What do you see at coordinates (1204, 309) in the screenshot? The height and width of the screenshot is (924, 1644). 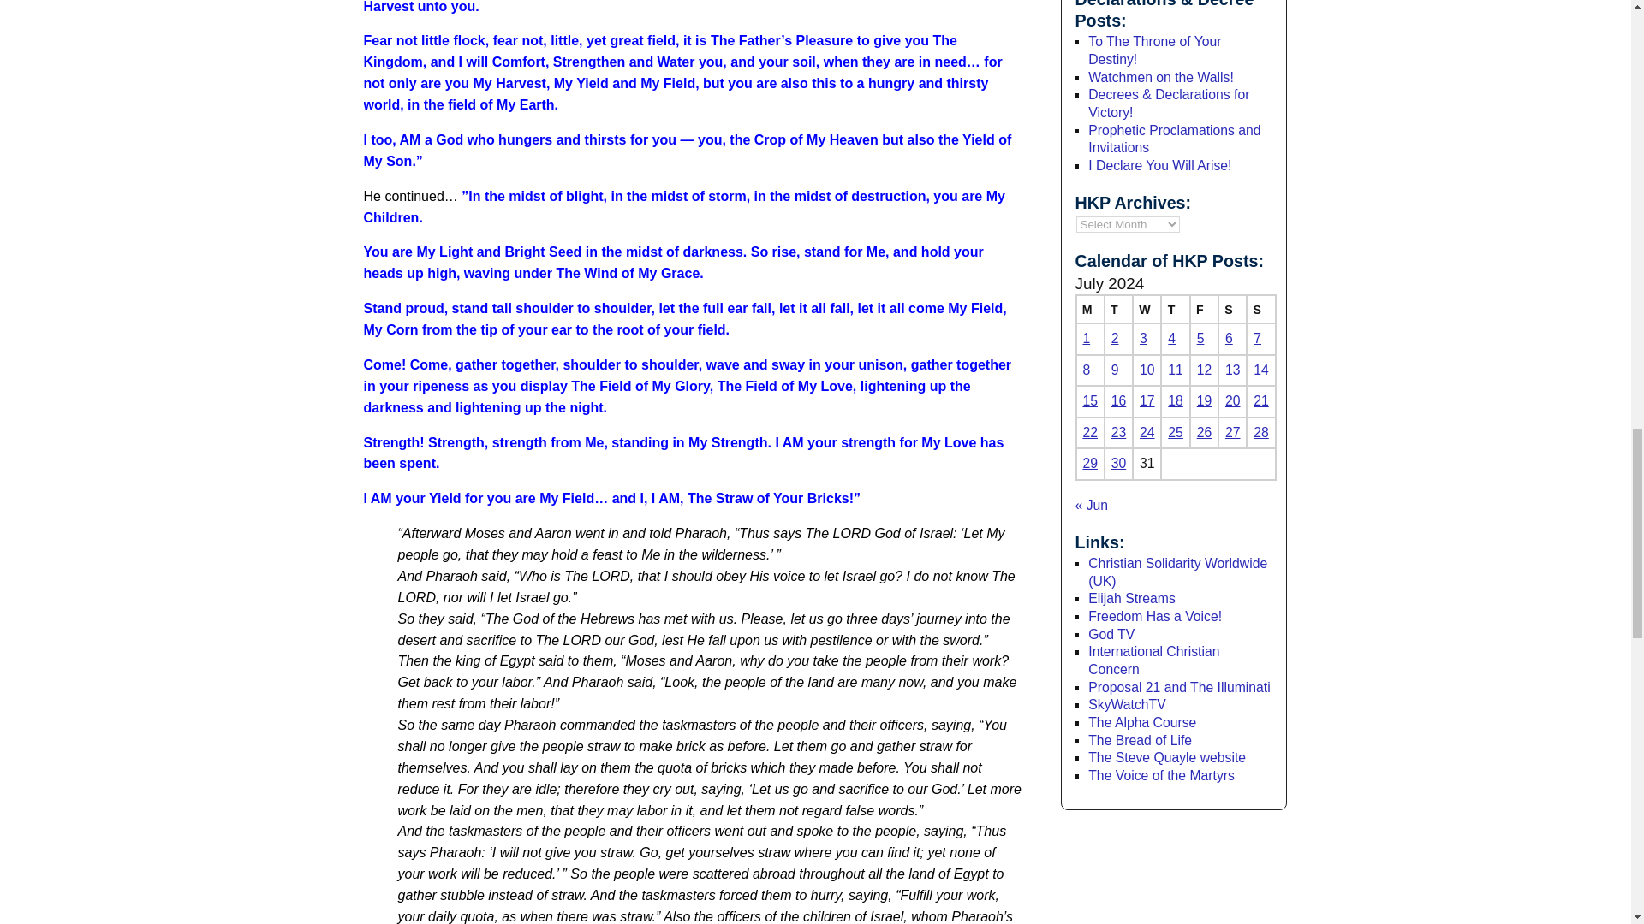 I see `Friday` at bounding box center [1204, 309].